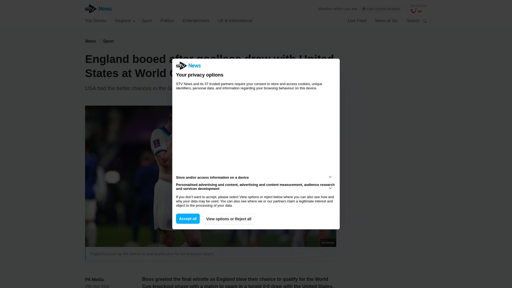  Describe the element at coordinates (108, 41) in the screenshot. I see `Sport` at that location.